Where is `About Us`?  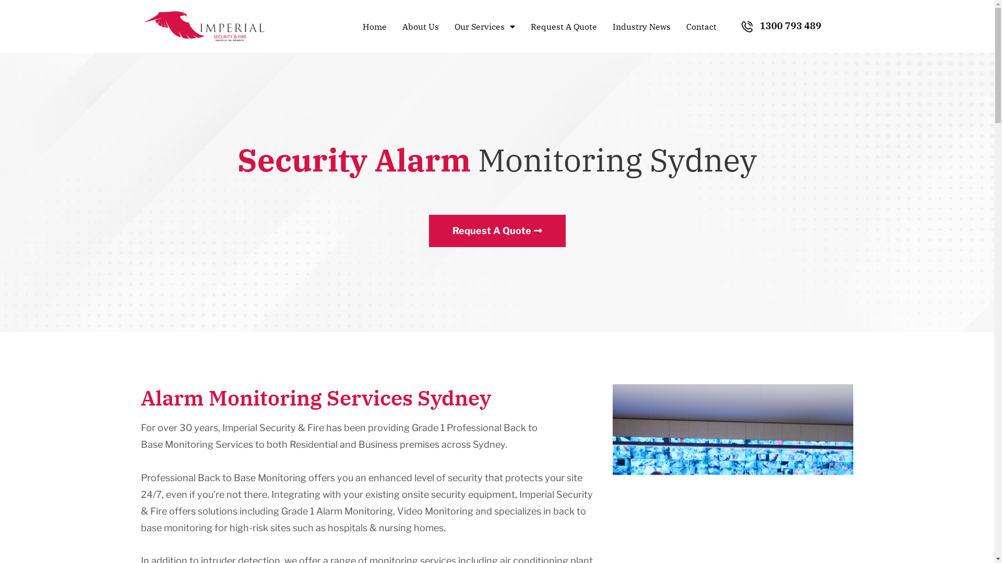
About Us is located at coordinates (421, 27).